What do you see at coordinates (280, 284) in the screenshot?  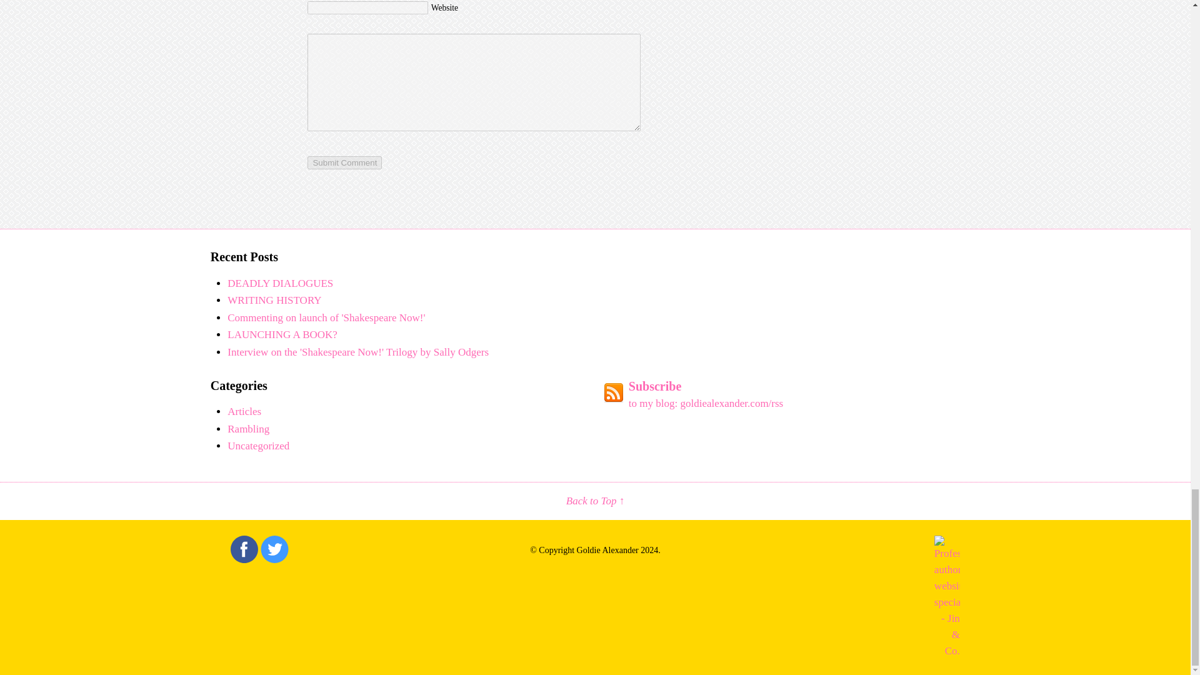 I see `Look DEADLY DIALOGUES` at bounding box center [280, 284].